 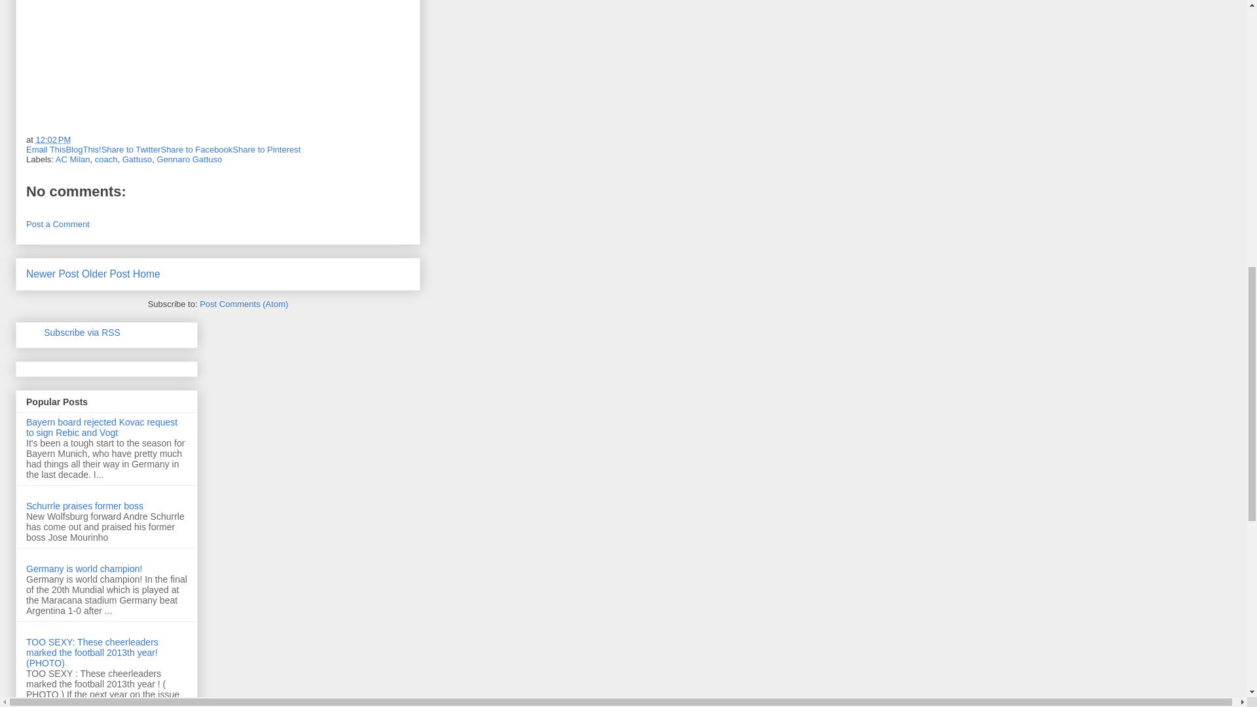 What do you see at coordinates (84, 568) in the screenshot?
I see `Germany is world champion!` at bounding box center [84, 568].